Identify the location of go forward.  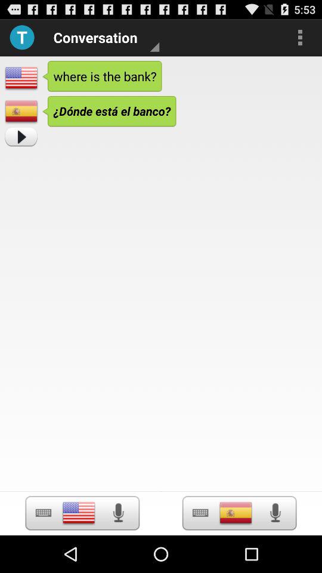
(21, 137).